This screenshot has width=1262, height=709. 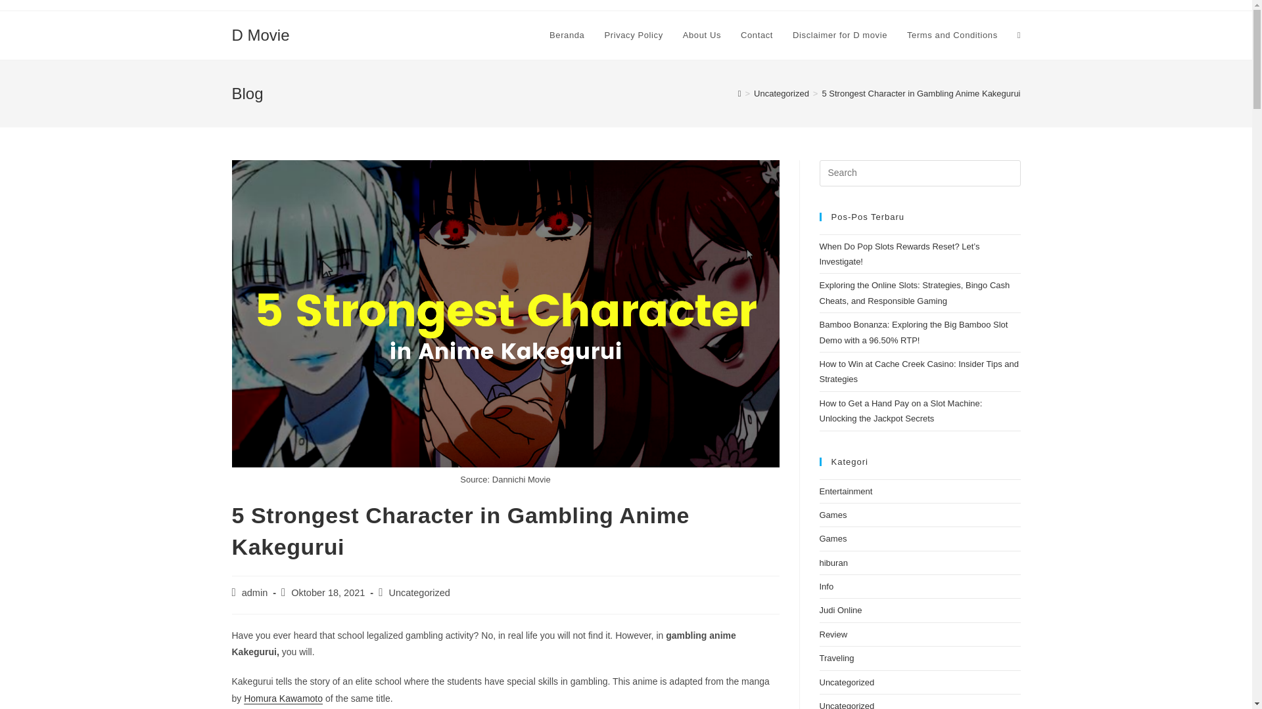 I want to click on Terms and Conditions, so click(x=952, y=35).